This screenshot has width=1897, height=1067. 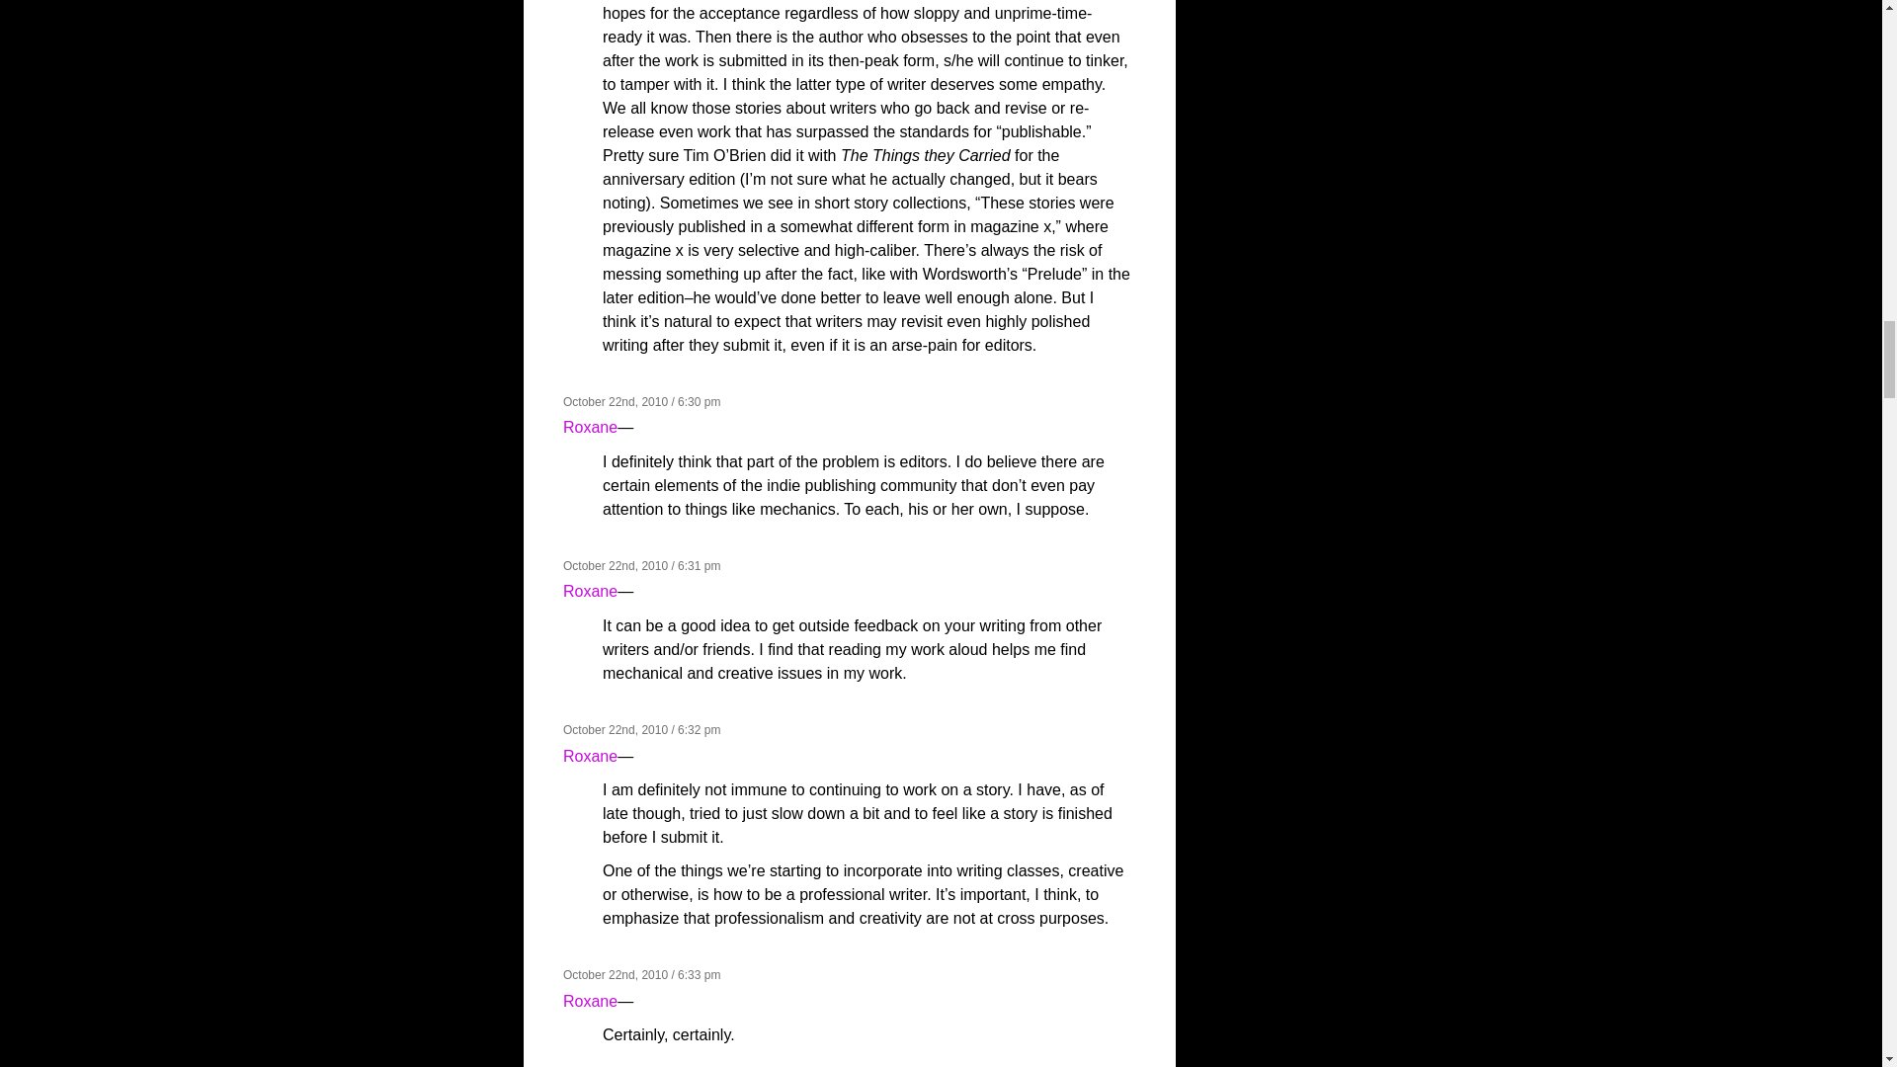 I want to click on Roxane, so click(x=591, y=1001).